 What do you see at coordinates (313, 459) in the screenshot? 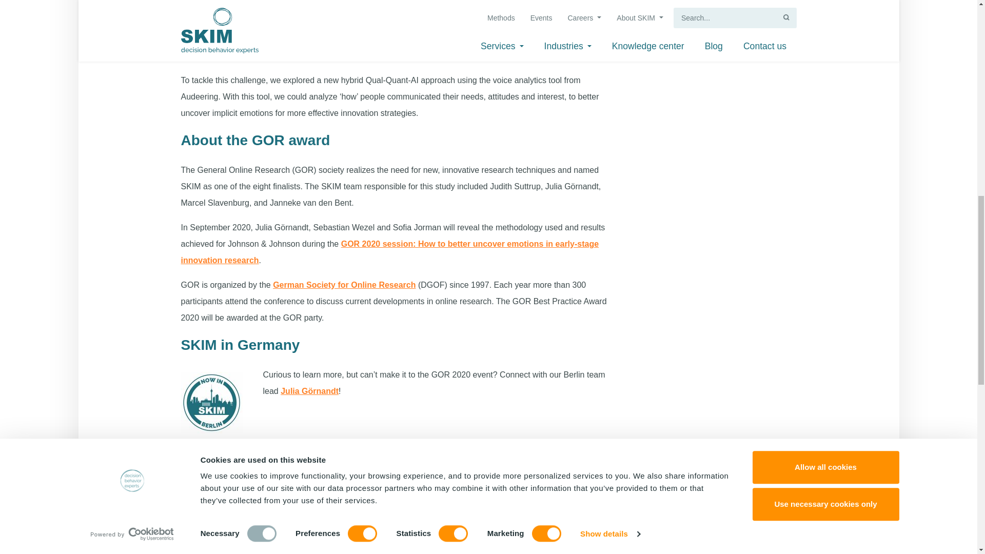
I see `Share this on Facebook` at bounding box center [313, 459].